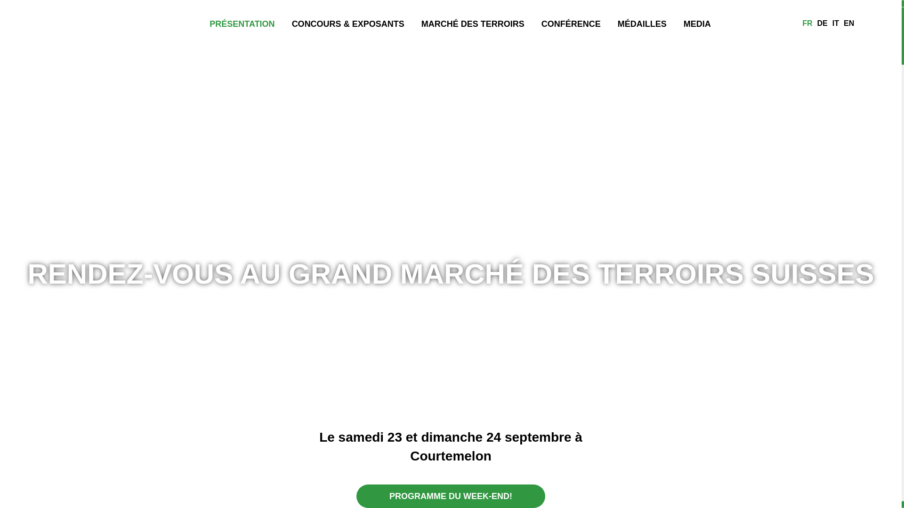 Image resolution: width=904 pixels, height=508 pixels. Describe the element at coordinates (849, 24) in the screenshot. I see `EN` at that location.